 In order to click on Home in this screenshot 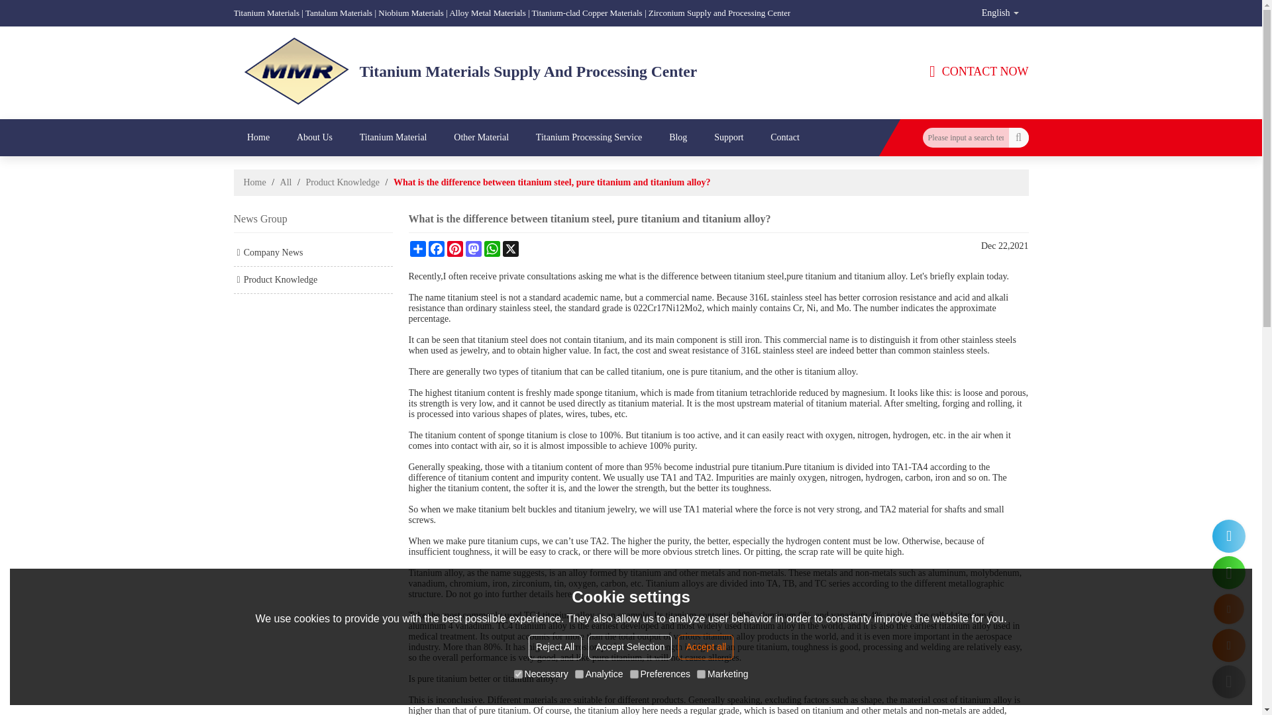, I will do `click(258, 138)`.